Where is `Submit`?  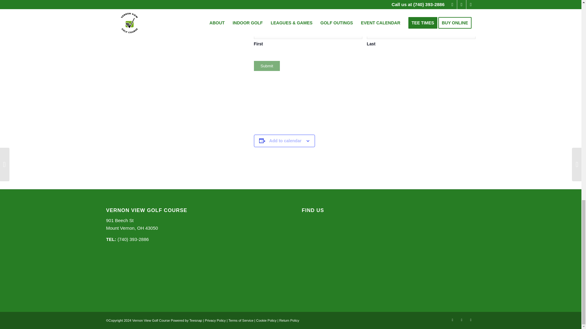
Submit is located at coordinates (215, 320).